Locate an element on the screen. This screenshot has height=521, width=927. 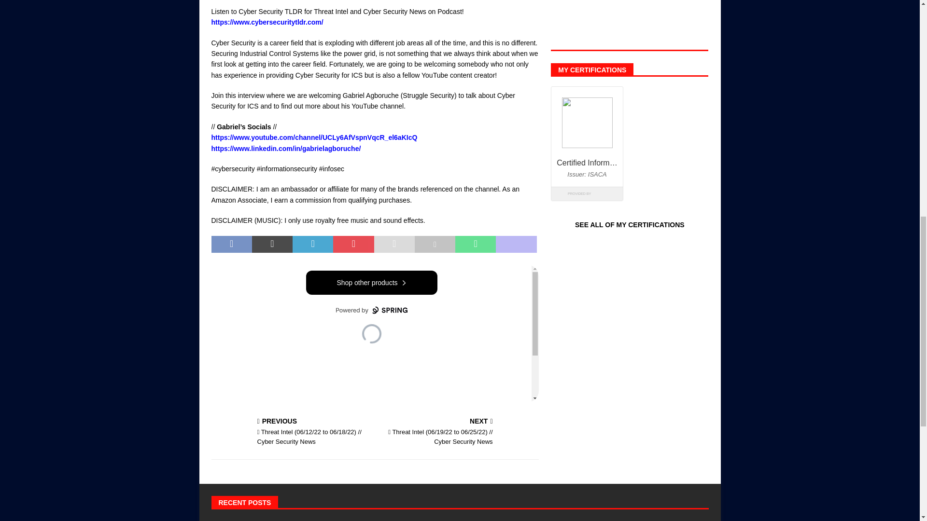
Share on Whatsapp is located at coordinates (475, 244).